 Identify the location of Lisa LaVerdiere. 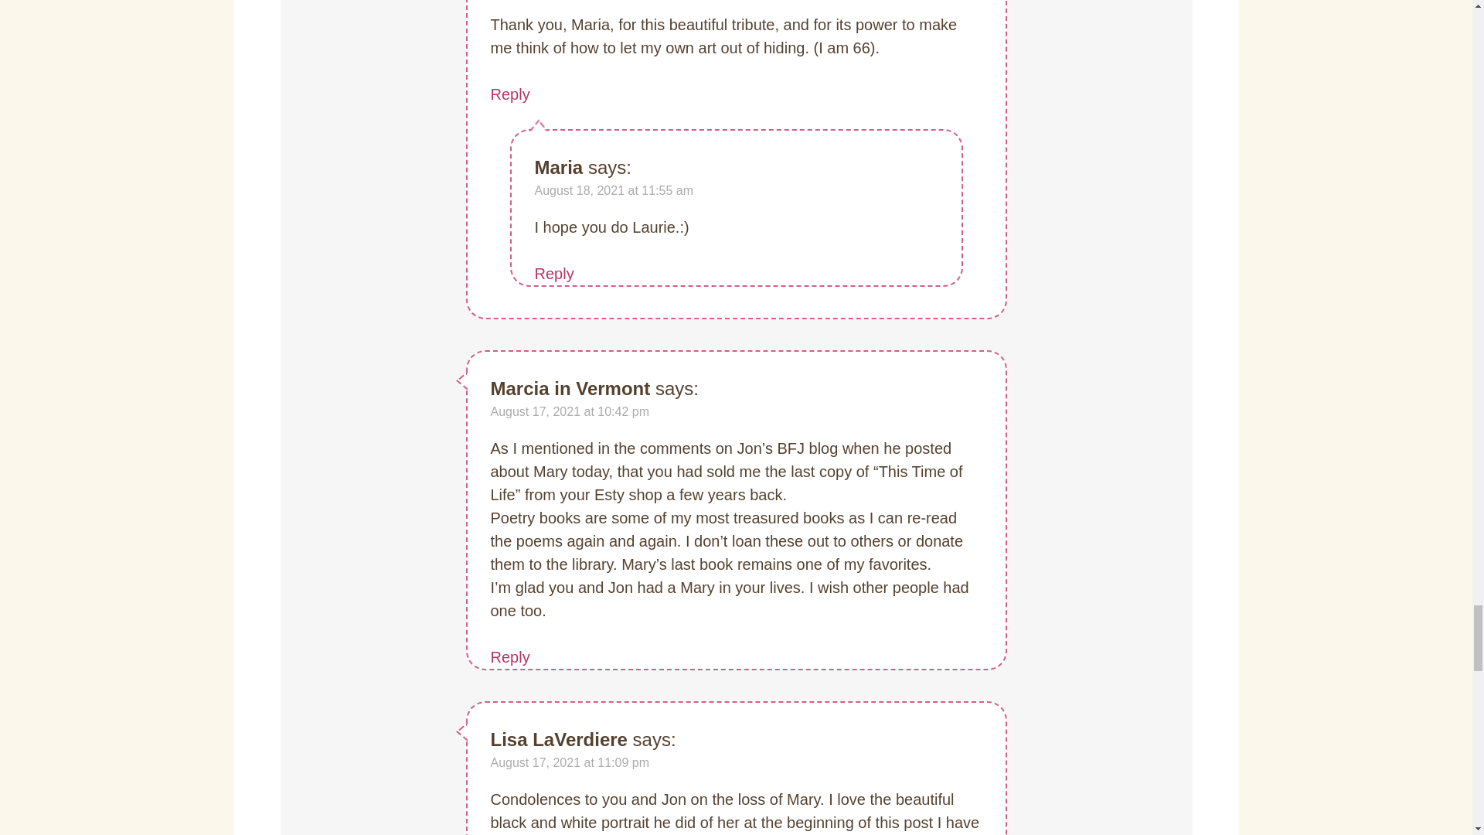
(558, 739).